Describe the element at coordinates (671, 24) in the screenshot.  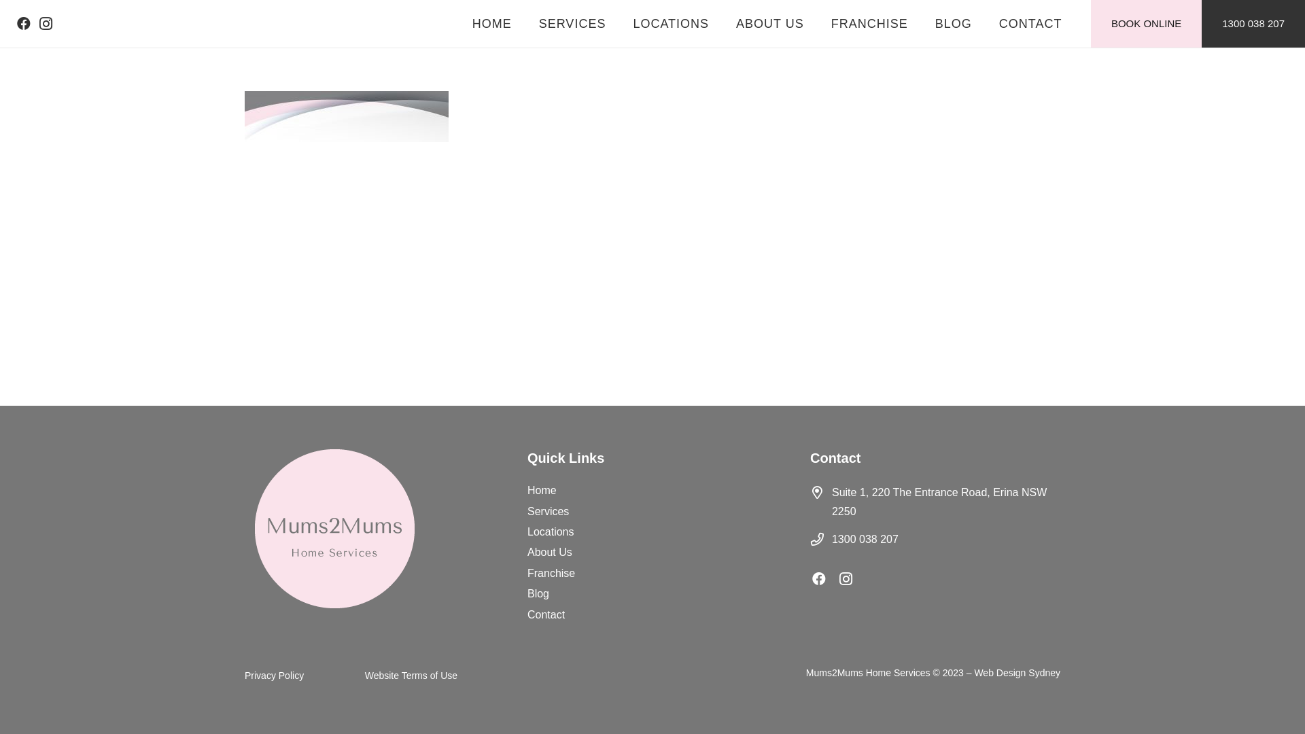
I see `LOCATIONS` at that location.